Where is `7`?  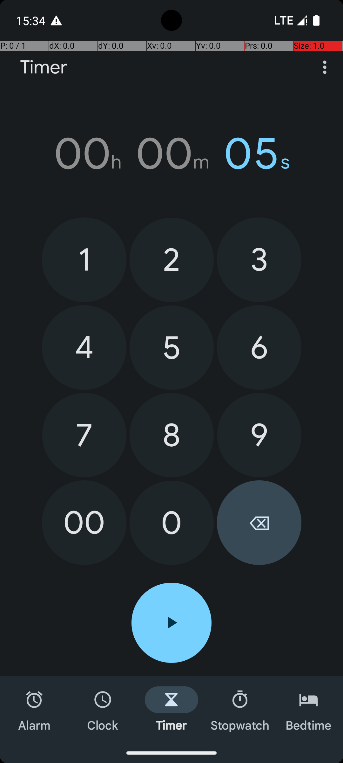
7 is located at coordinates (84, 435).